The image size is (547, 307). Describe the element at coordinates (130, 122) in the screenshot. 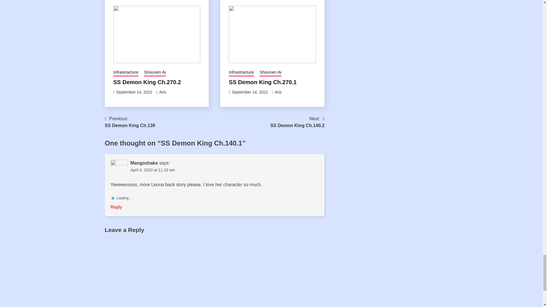

I see `Aris` at that location.